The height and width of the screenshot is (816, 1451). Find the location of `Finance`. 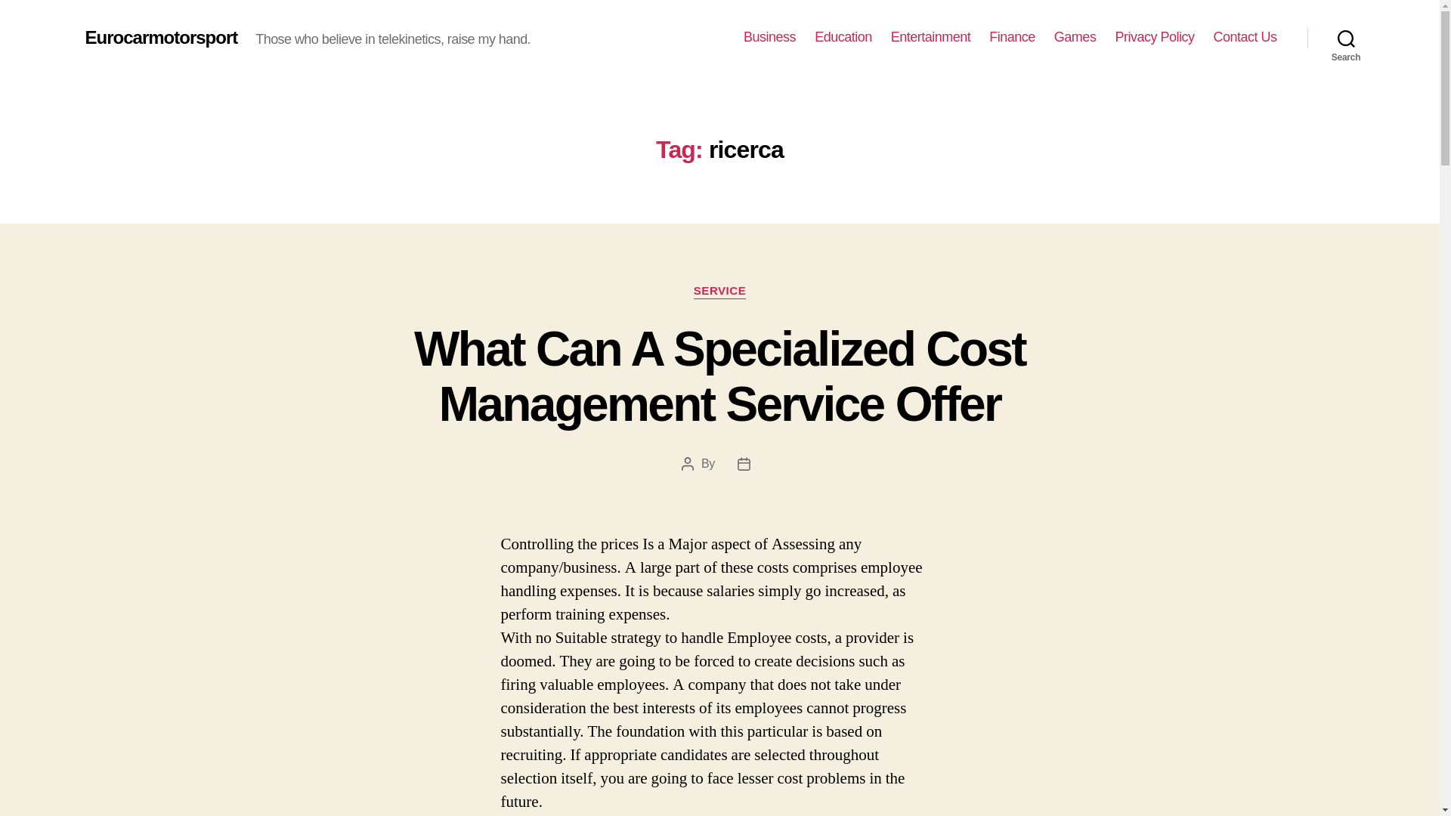

Finance is located at coordinates (1013, 37).